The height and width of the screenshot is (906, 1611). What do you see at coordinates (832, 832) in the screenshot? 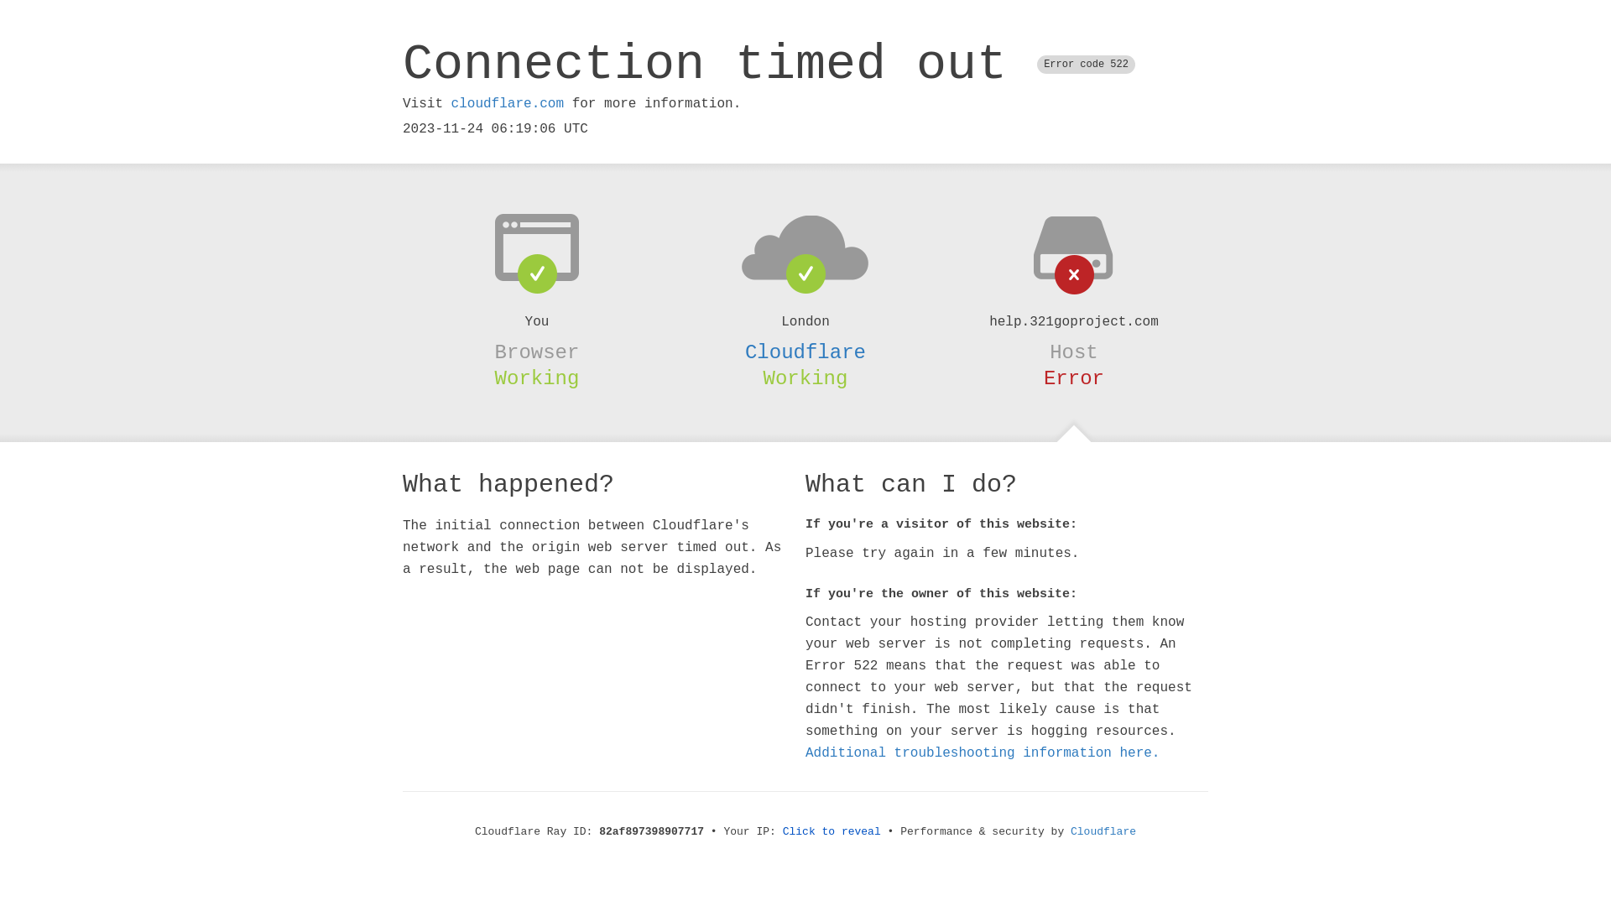
I see `Click to reveal` at bounding box center [832, 832].